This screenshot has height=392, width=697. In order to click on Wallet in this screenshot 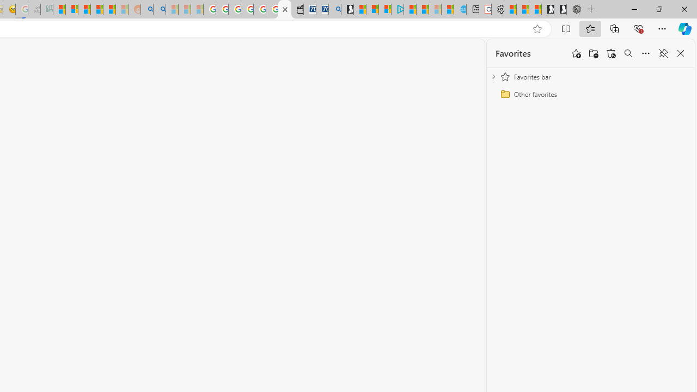, I will do `click(297, 10)`.